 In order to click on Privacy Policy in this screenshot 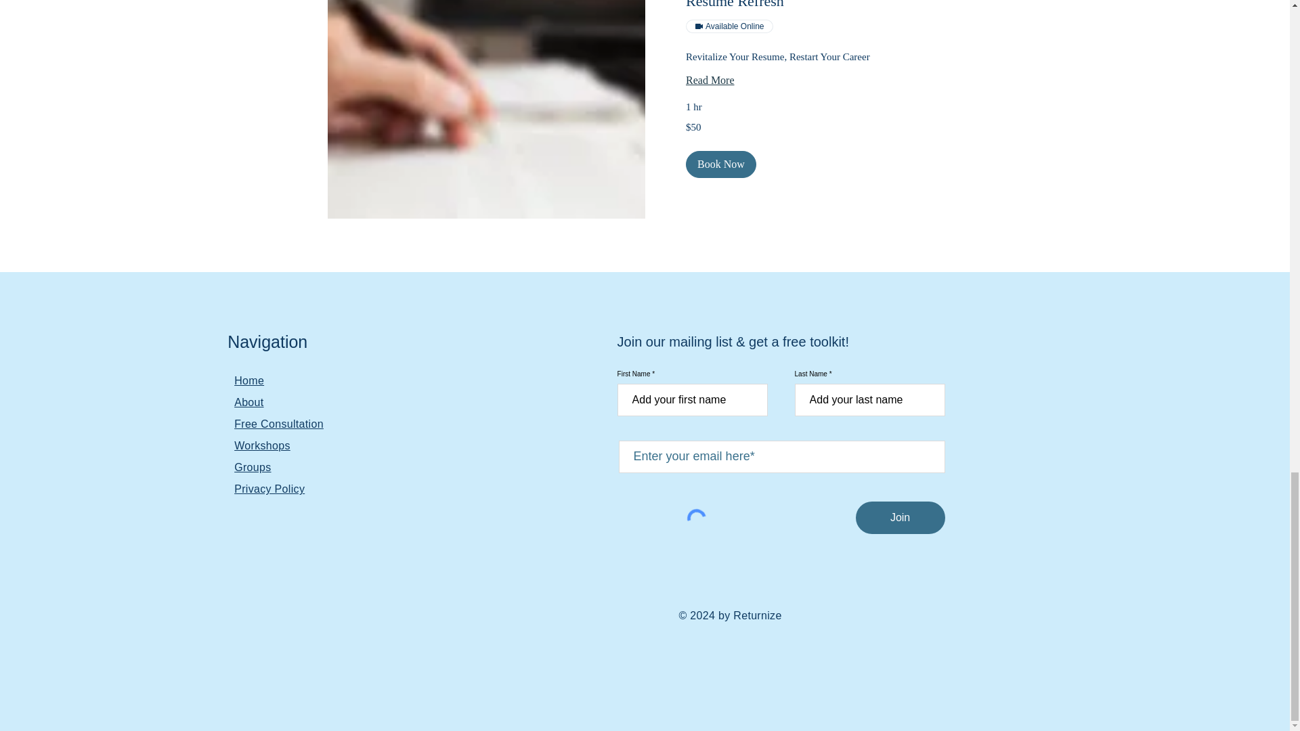, I will do `click(269, 489)`.